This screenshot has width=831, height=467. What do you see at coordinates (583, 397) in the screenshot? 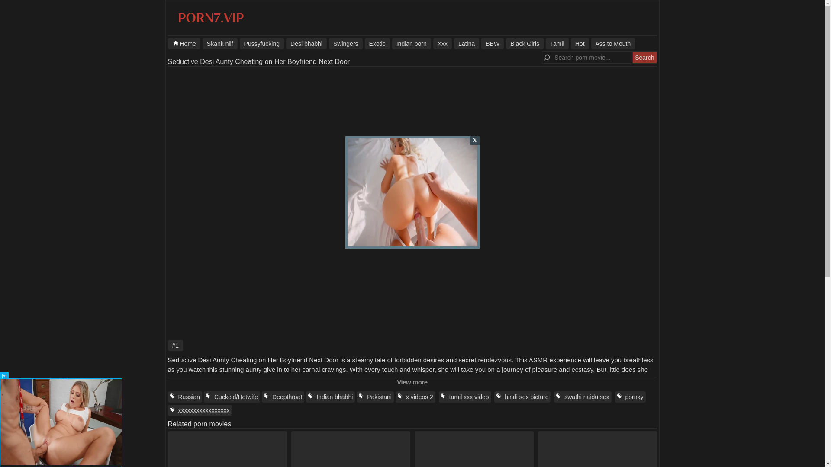
I see `swathi naidu sex` at bounding box center [583, 397].